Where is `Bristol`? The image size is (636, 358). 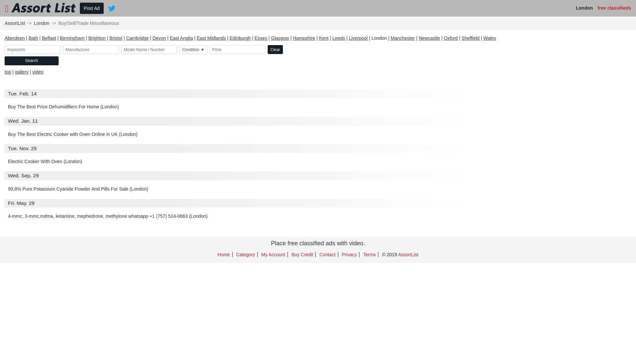 Bristol is located at coordinates (116, 38).